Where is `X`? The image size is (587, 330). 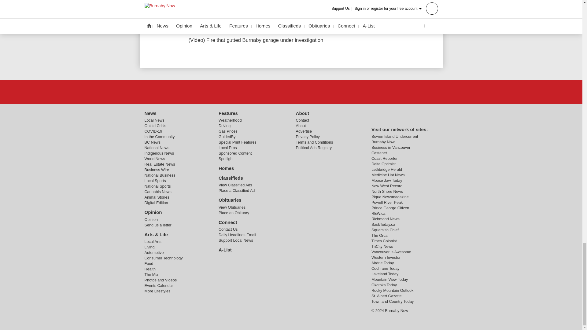
X is located at coordinates (291, 91).